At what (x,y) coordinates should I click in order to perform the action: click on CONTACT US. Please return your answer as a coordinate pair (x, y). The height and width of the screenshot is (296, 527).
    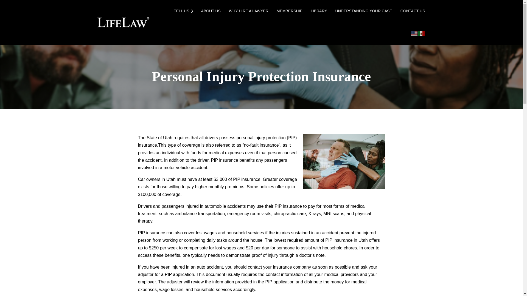
    Looking at the image, I should click on (413, 11).